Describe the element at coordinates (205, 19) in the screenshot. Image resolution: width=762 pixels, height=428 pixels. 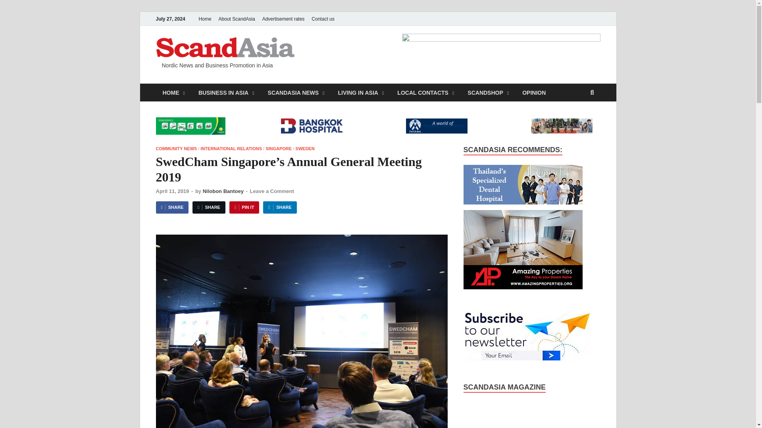
I see `Home` at that location.